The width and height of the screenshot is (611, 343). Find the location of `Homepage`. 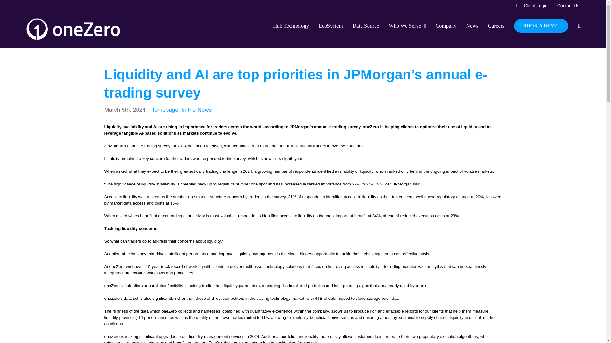

Homepage is located at coordinates (164, 110).